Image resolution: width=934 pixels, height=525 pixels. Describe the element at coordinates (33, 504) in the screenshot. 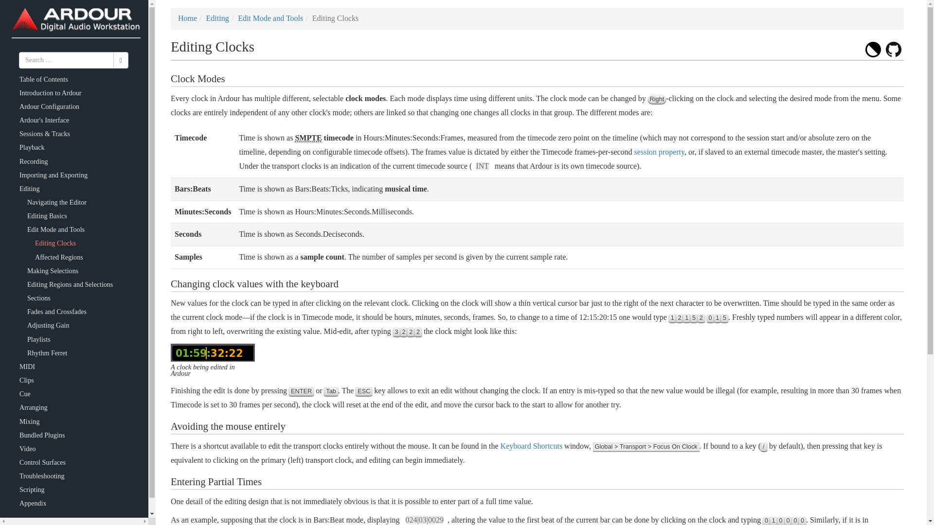

I see `Appendix` at that location.